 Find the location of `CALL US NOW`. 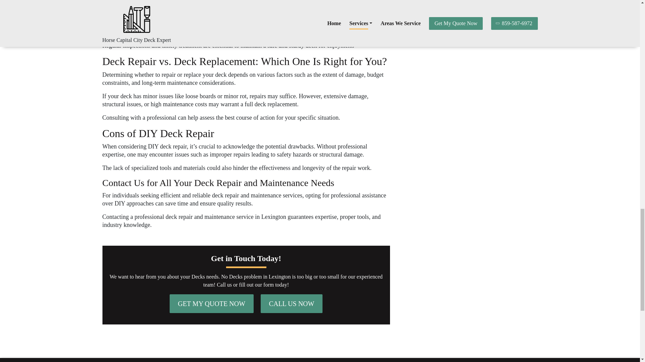

CALL US NOW is located at coordinates (292, 304).